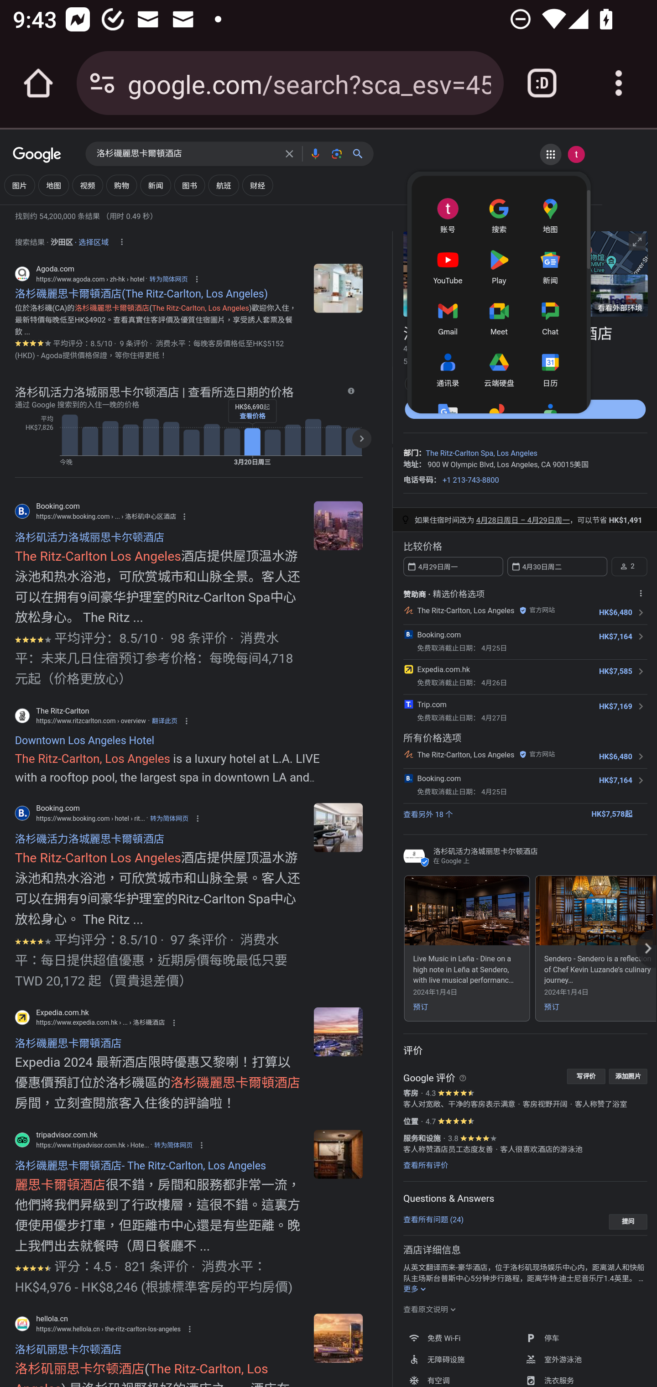 Image resolution: width=657 pixels, height=1387 pixels. What do you see at coordinates (121, 185) in the screenshot?
I see `购物` at bounding box center [121, 185].